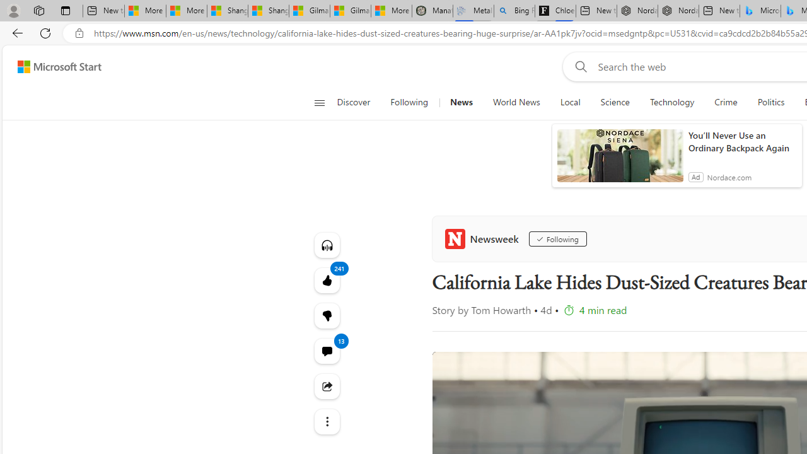 Image resolution: width=807 pixels, height=454 pixels. What do you see at coordinates (327, 245) in the screenshot?
I see `Listen to this article` at bounding box center [327, 245].